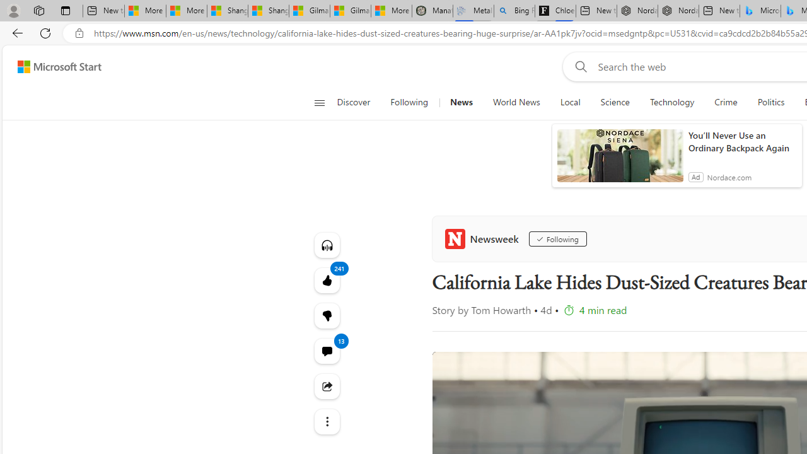 Image resolution: width=807 pixels, height=454 pixels. What do you see at coordinates (327, 245) in the screenshot?
I see `Listen to this article` at bounding box center [327, 245].